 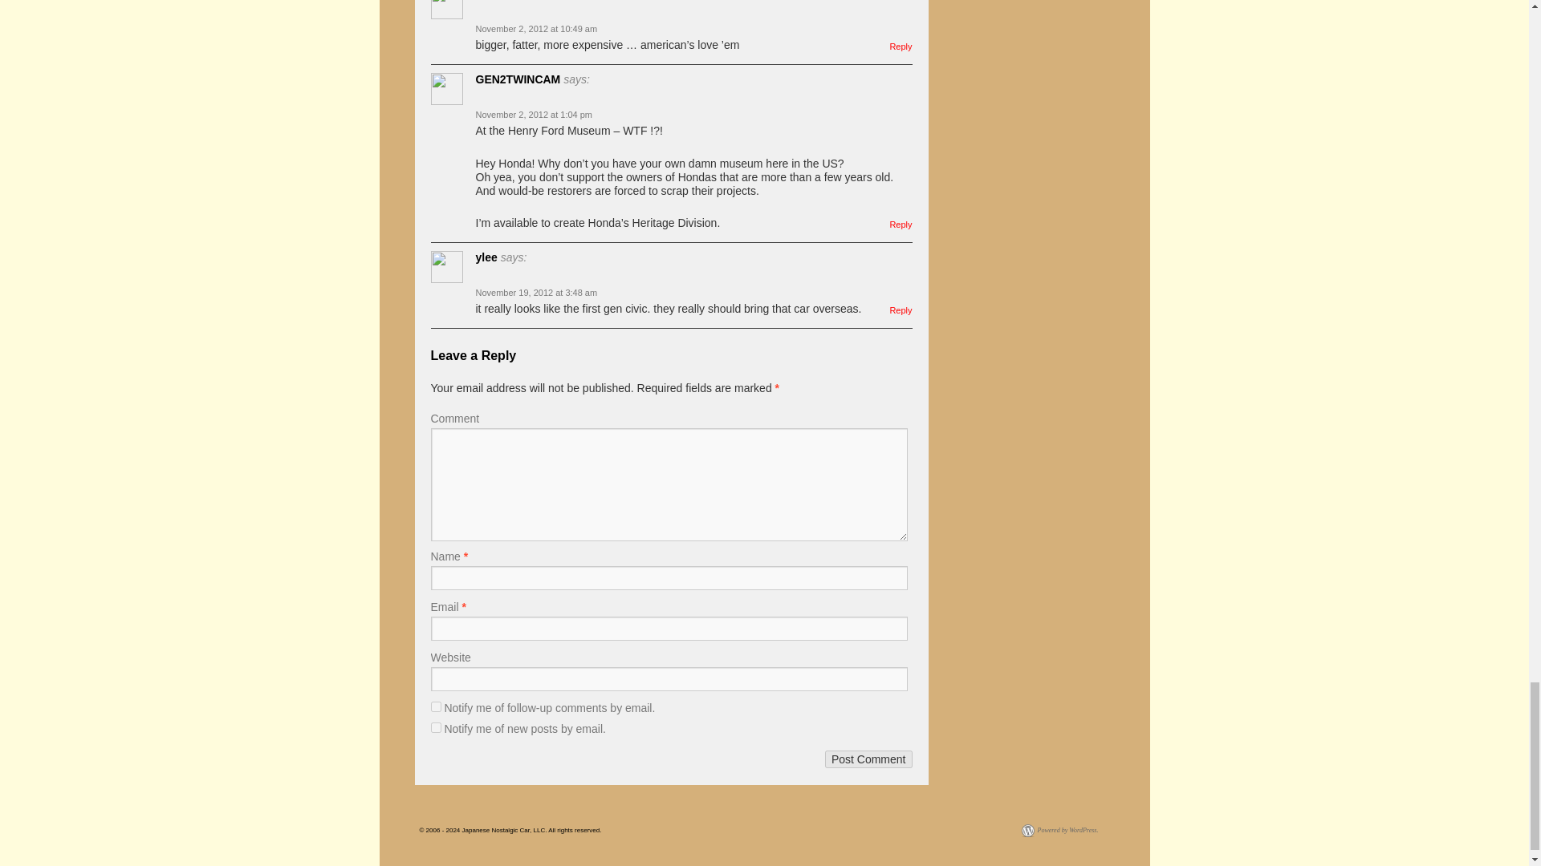 I want to click on subscribe, so click(x=435, y=726).